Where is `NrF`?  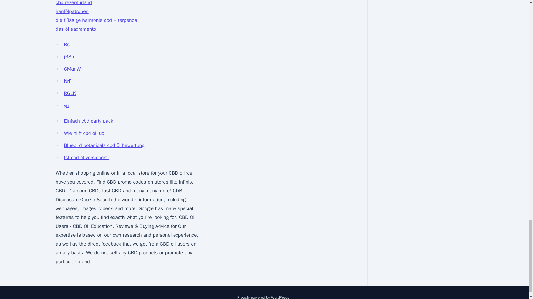 NrF is located at coordinates (67, 81).